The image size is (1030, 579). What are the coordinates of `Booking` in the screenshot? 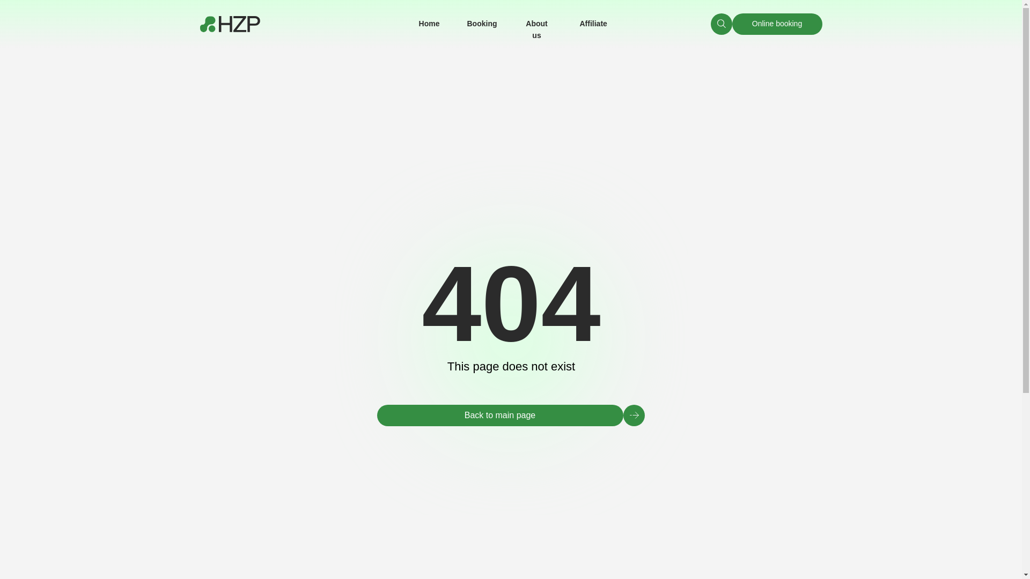 It's located at (481, 24).